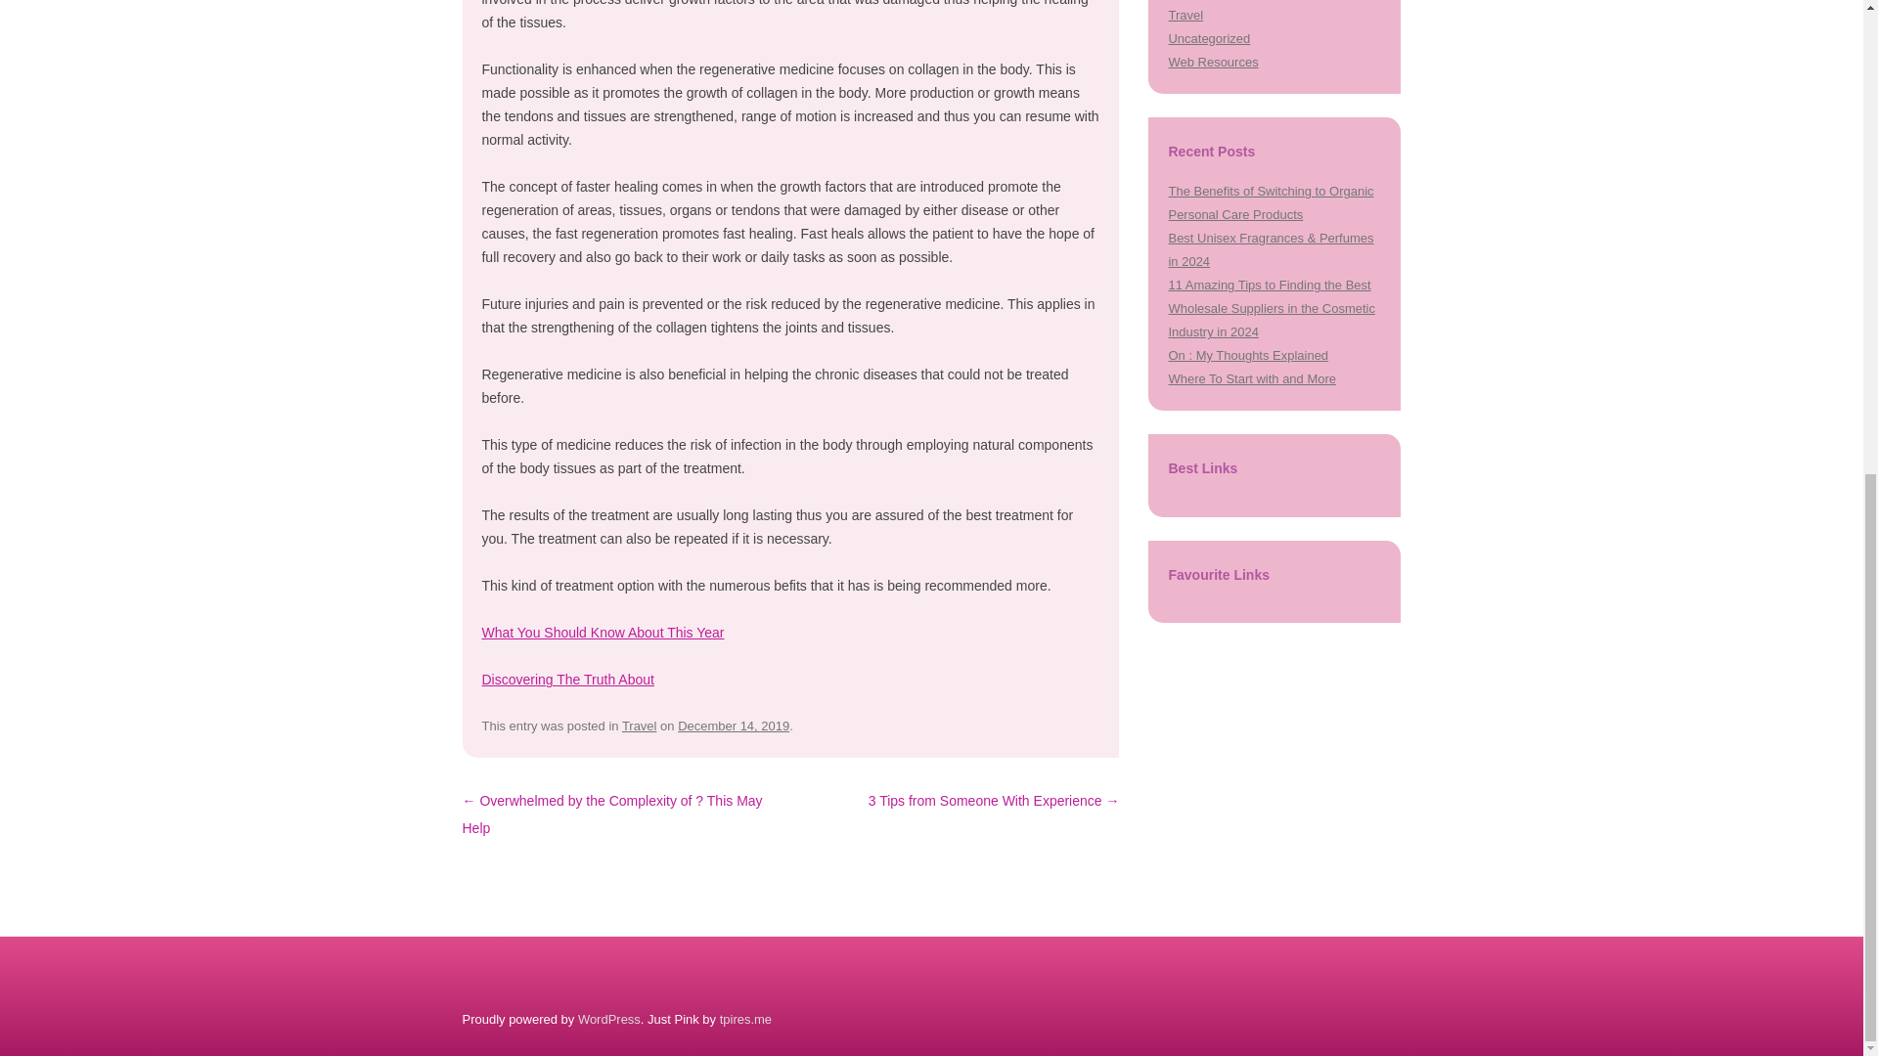 This screenshot has height=1056, width=1878. I want to click on On : My Thoughts Explained, so click(1248, 356).